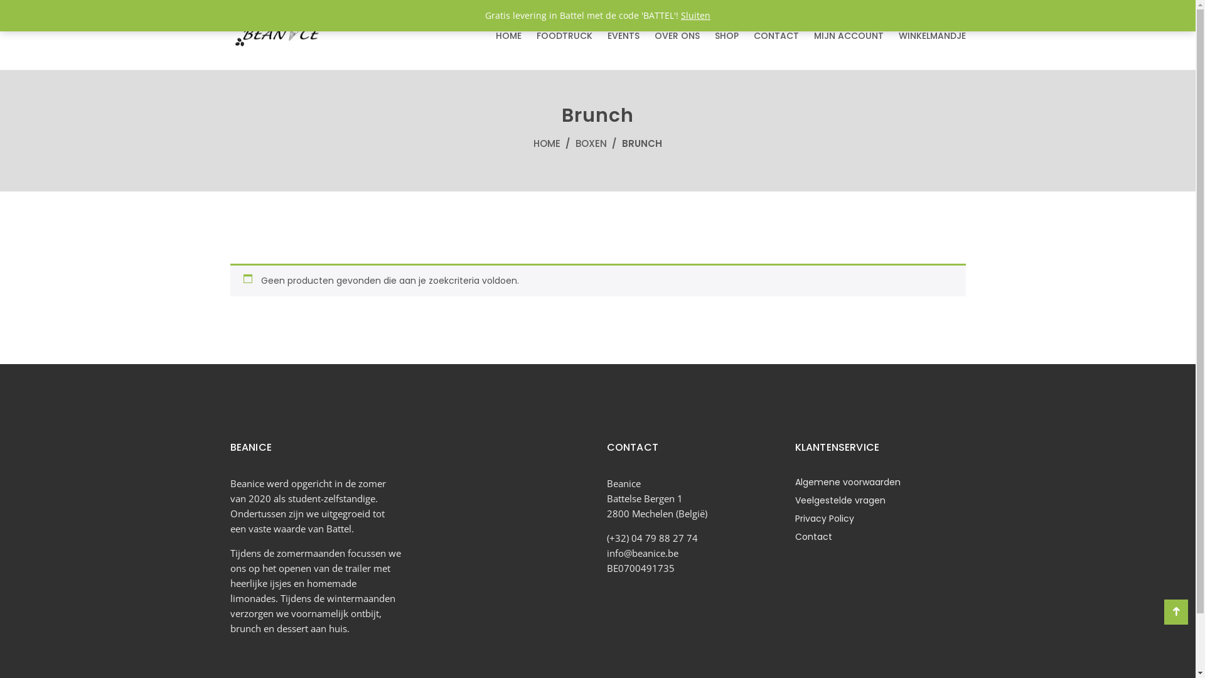 Image resolution: width=1205 pixels, height=678 pixels. I want to click on Contact, so click(813, 537).